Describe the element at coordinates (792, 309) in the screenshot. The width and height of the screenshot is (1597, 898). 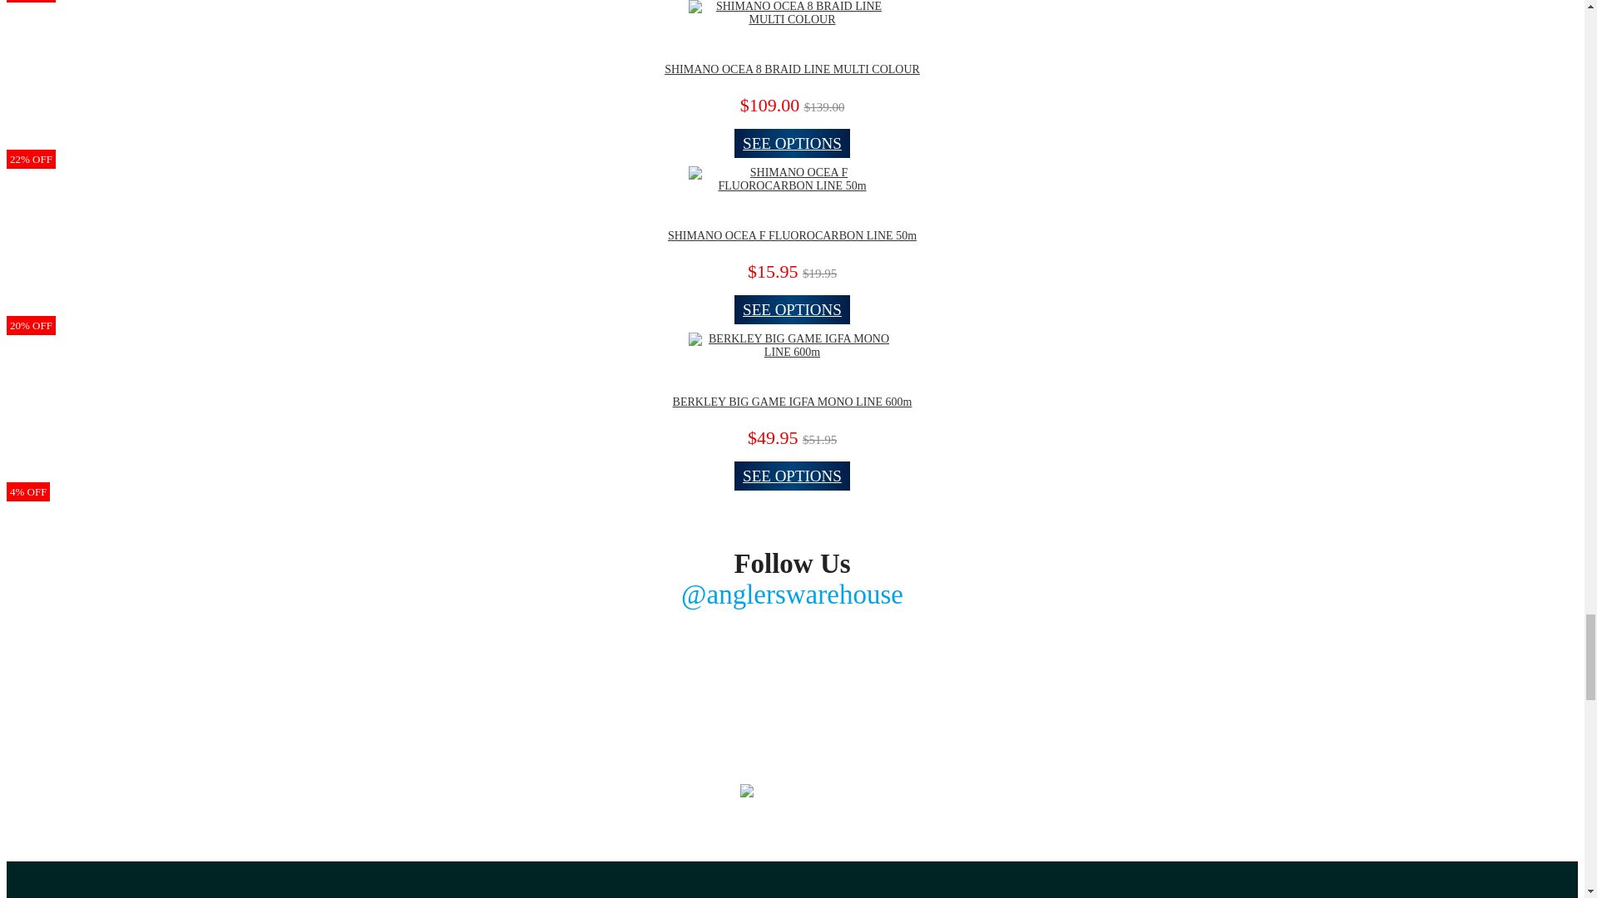
I see `View SHIMANO OCEA F FLUOROCARBON LINE 50m Buying Options` at that location.